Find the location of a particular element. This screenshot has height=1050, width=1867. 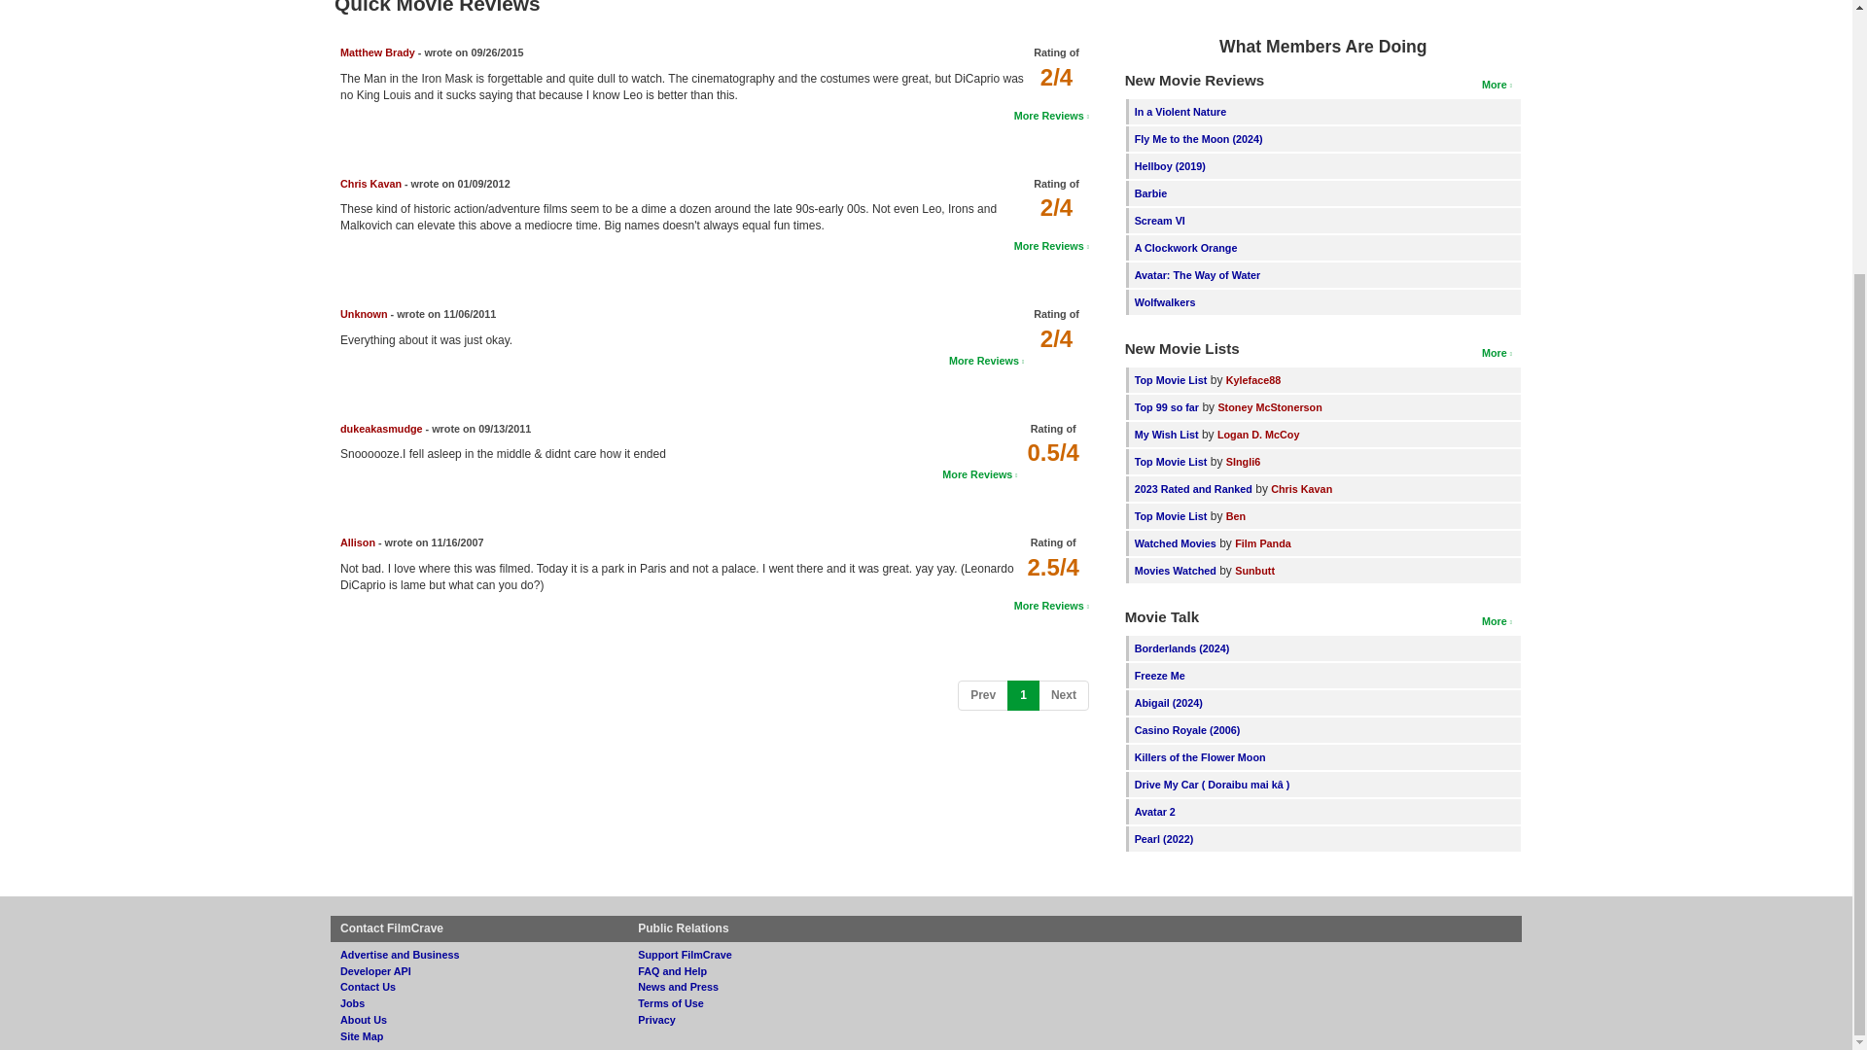

2 out of 4 stars is located at coordinates (1056, 338).